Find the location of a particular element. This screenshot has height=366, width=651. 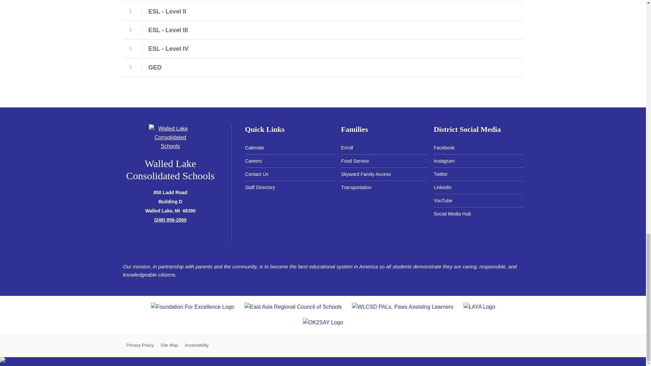

Powered by Finalsite opens in a new window is located at coordinates (545, 344).